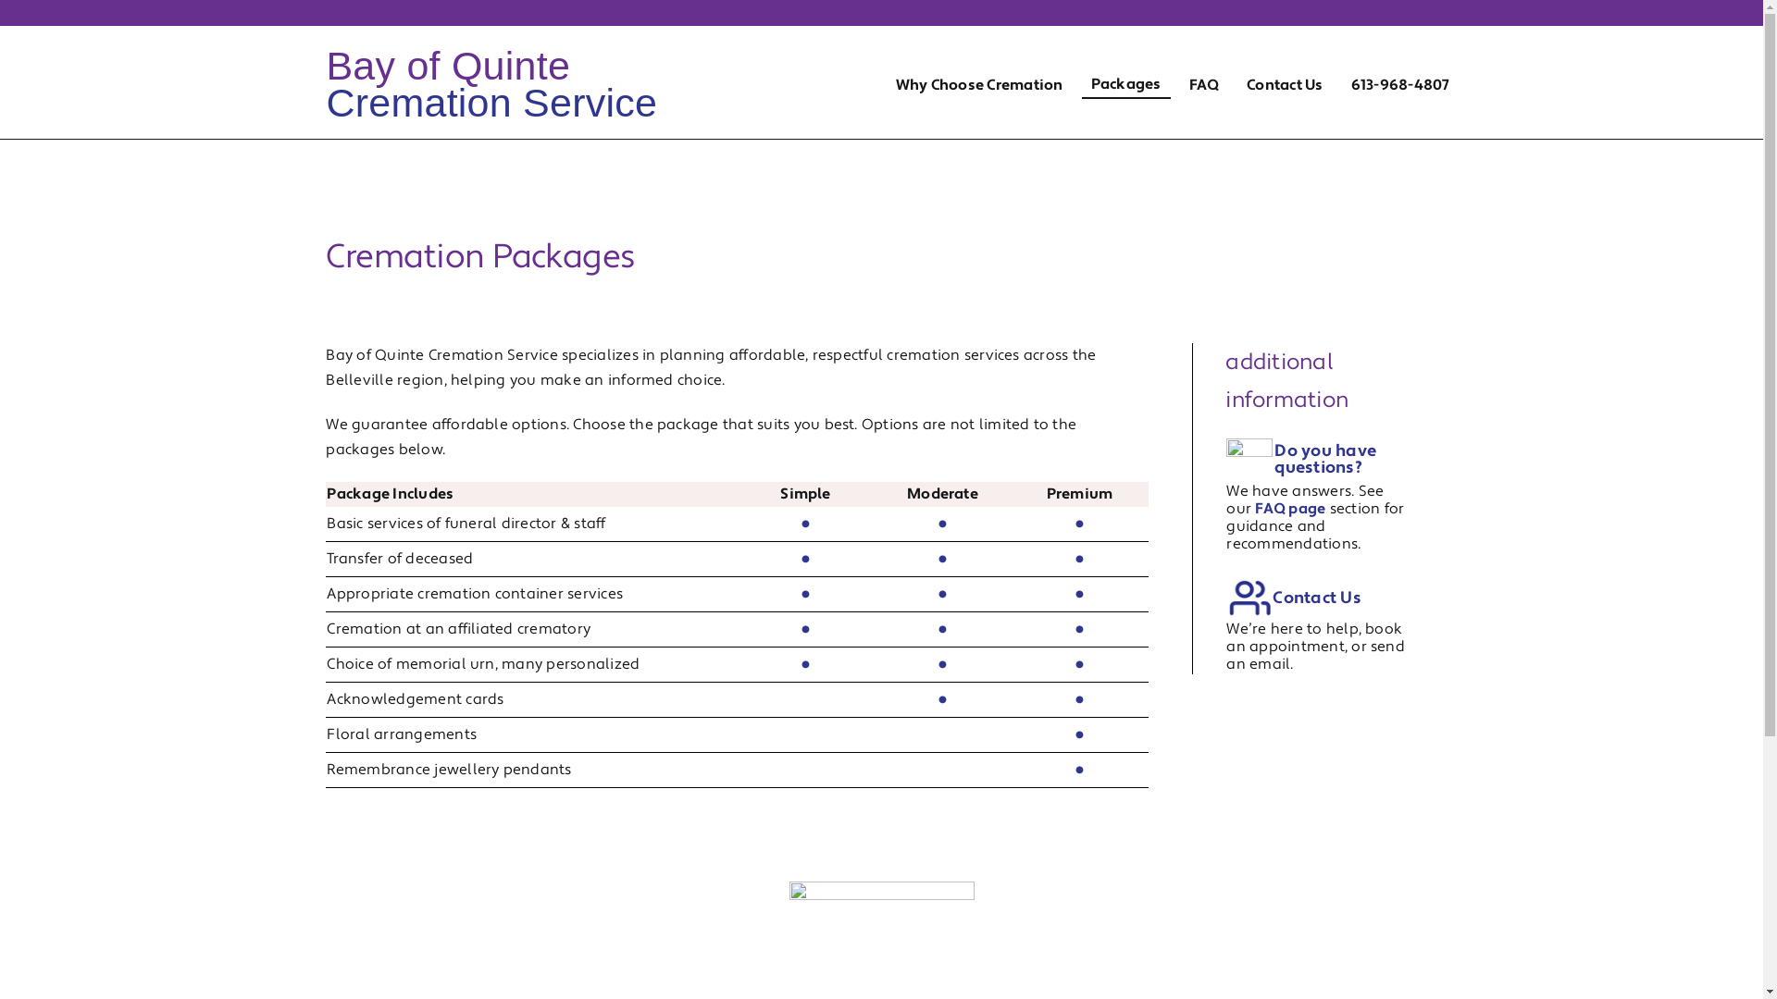  I want to click on Contact Us, so click(1316, 598).